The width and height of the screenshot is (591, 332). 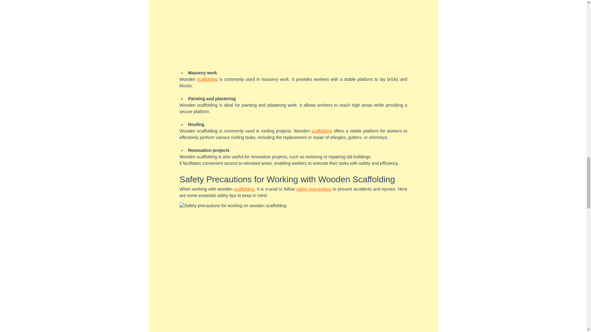 What do you see at coordinates (207, 79) in the screenshot?
I see `scaffolding` at bounding box center [207, 79].